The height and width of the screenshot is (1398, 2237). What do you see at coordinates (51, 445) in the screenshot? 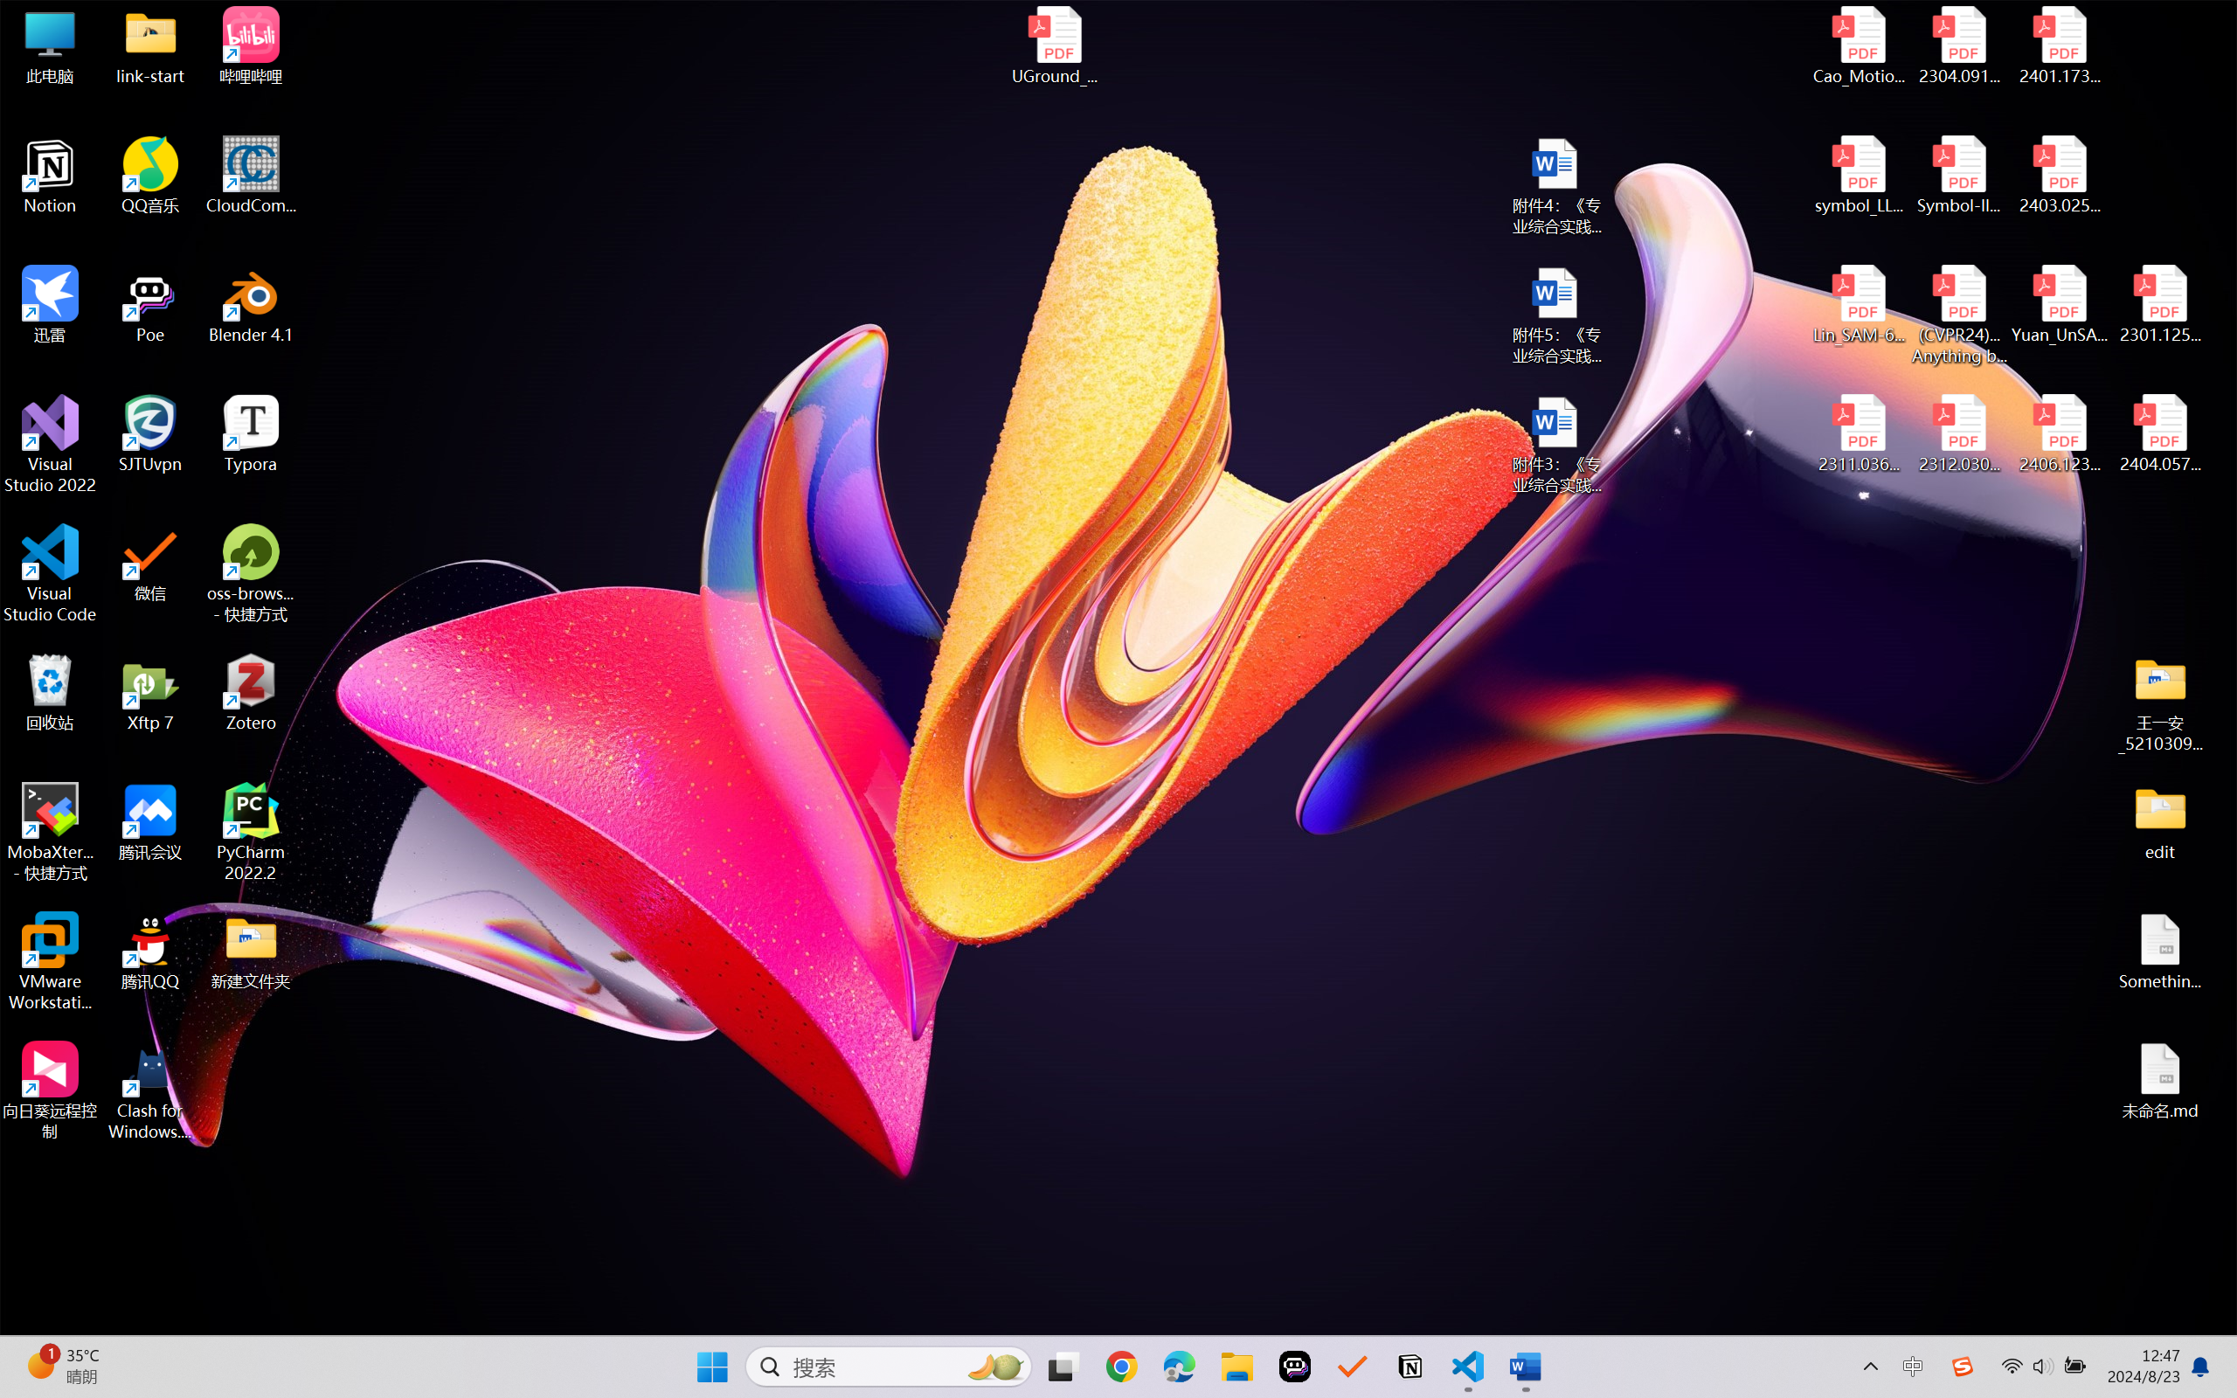
I see `Visual Studio 2022` at bounding box center [51, 445].